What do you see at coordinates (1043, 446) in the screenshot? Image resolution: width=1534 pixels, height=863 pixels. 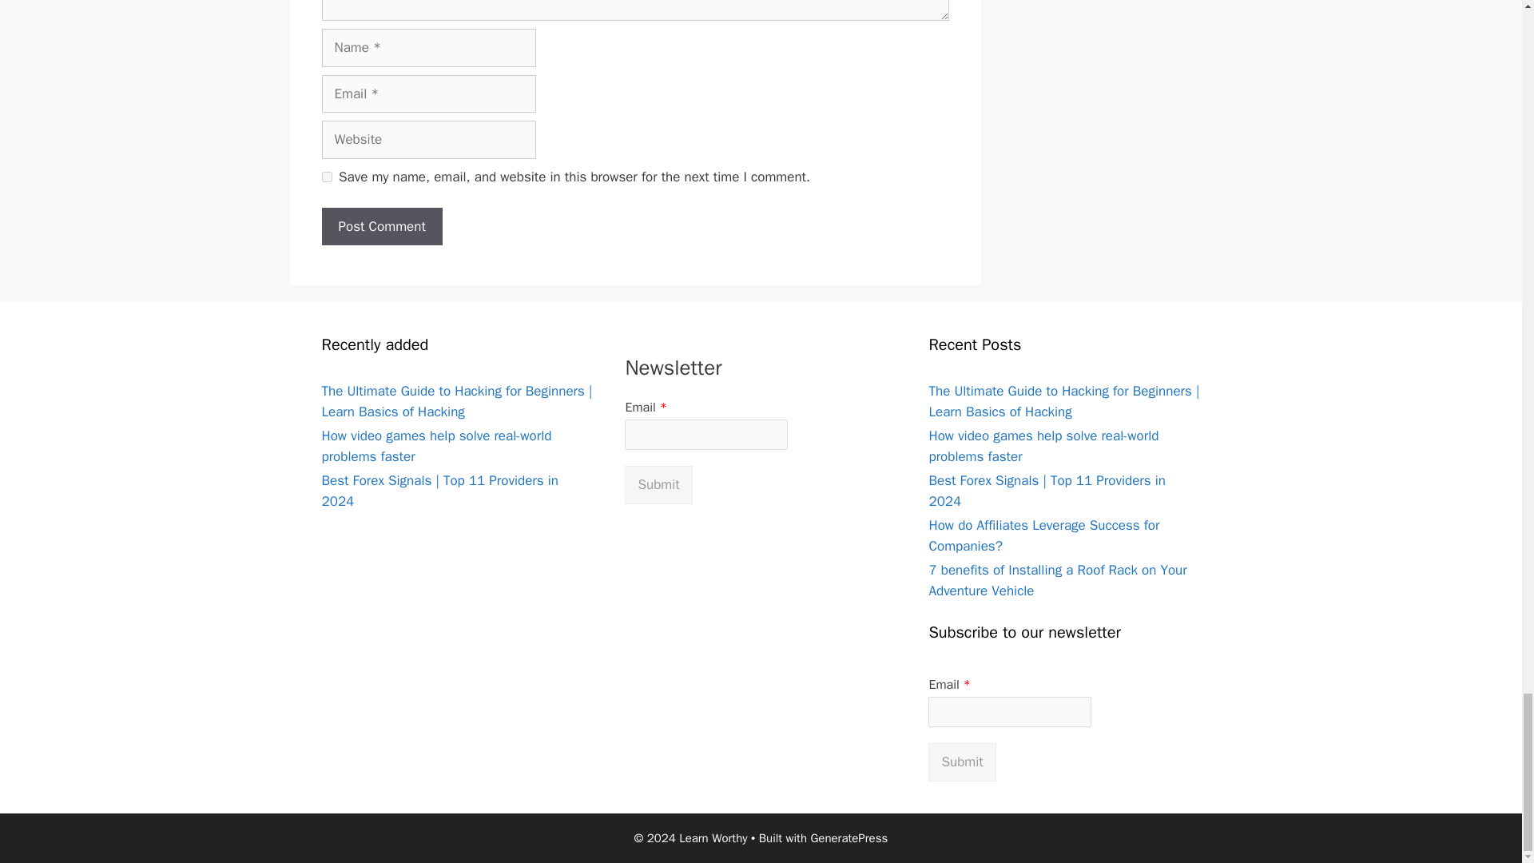 I see `How video games help solve real-world problems faster` at bounding box center [1043, 446].